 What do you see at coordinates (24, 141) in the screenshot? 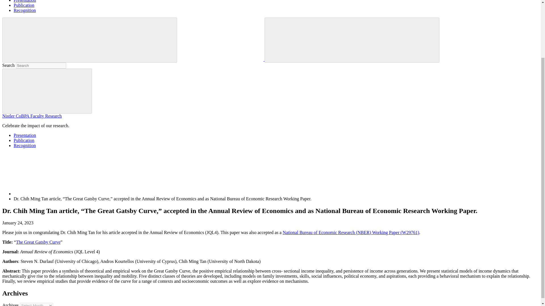
I see `Publication` at bounding box center [24, 141].